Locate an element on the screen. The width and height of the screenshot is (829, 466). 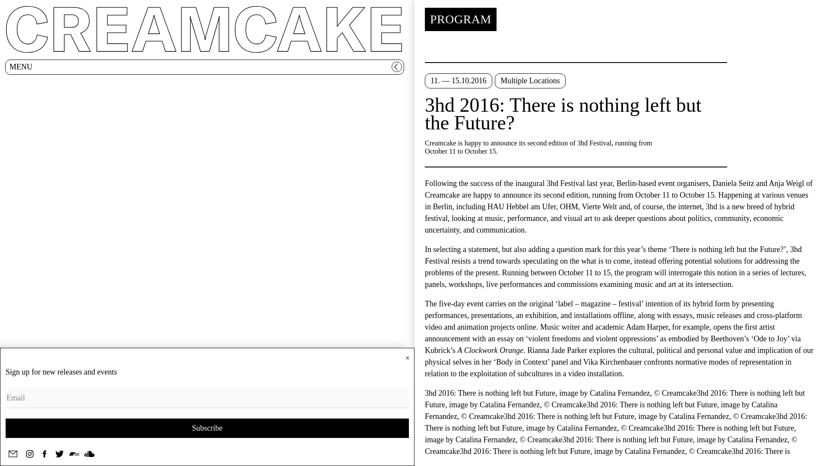
violent freedoms and violent oppressions is located at coordinates (592, 338).